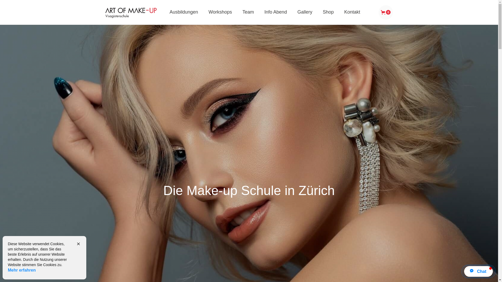 The width and height of the screenshot is (502, 282). What do you see at coordinates (220, 12) in the screenshot?
I see `Workshops` at bounding box center [220, 12].